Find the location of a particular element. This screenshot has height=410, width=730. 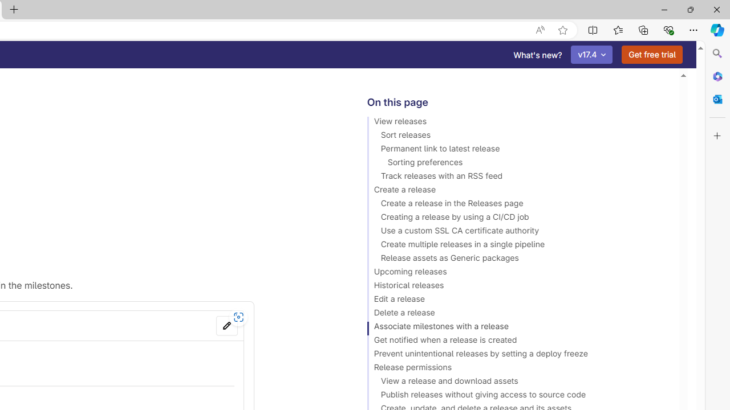

Upcoming releases is located at coordinates (518, 273).